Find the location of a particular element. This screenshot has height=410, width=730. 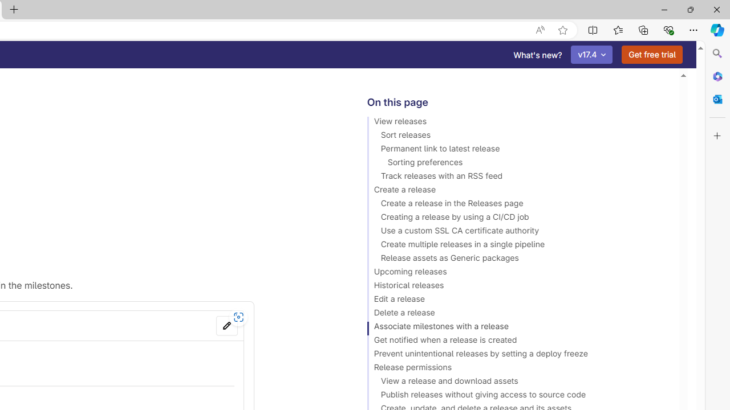

Upcoming releases is located at coordinates (518, 273).